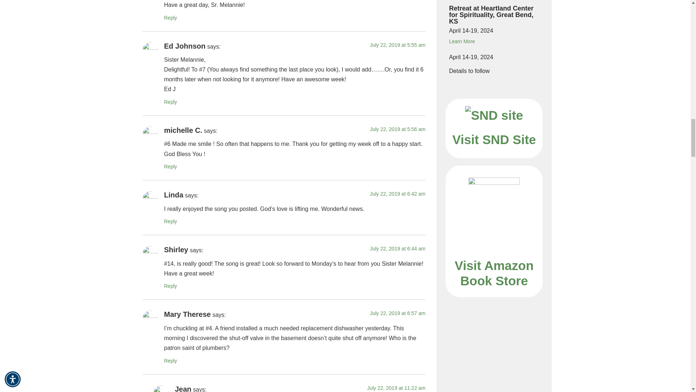  I want to click on Reply, so click(170, 102).